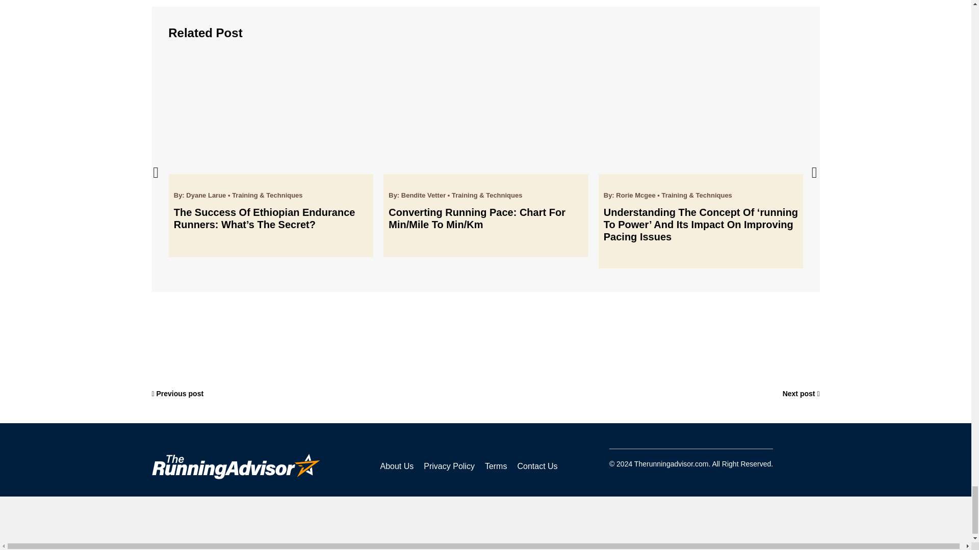  I want to click on Therunningadvisor, so click(236, 466).